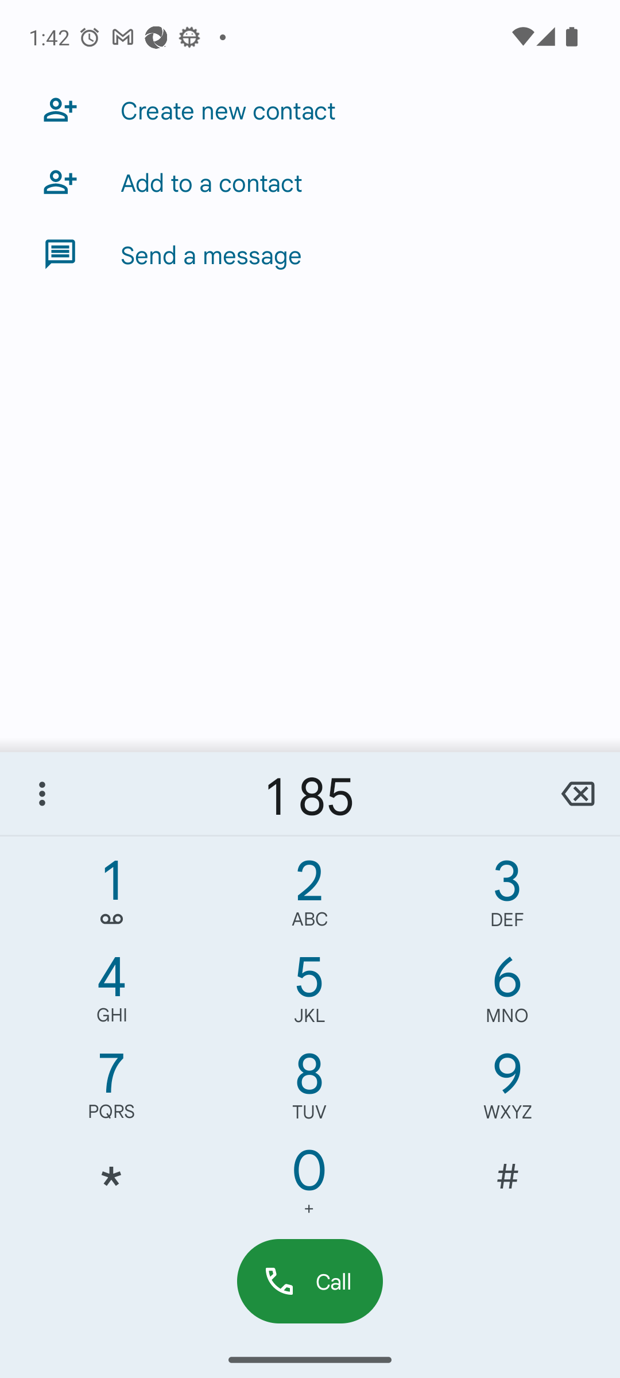  Describe the element at coordinates (310, 109) in the screenshot. I see `Create new contact` at that location.